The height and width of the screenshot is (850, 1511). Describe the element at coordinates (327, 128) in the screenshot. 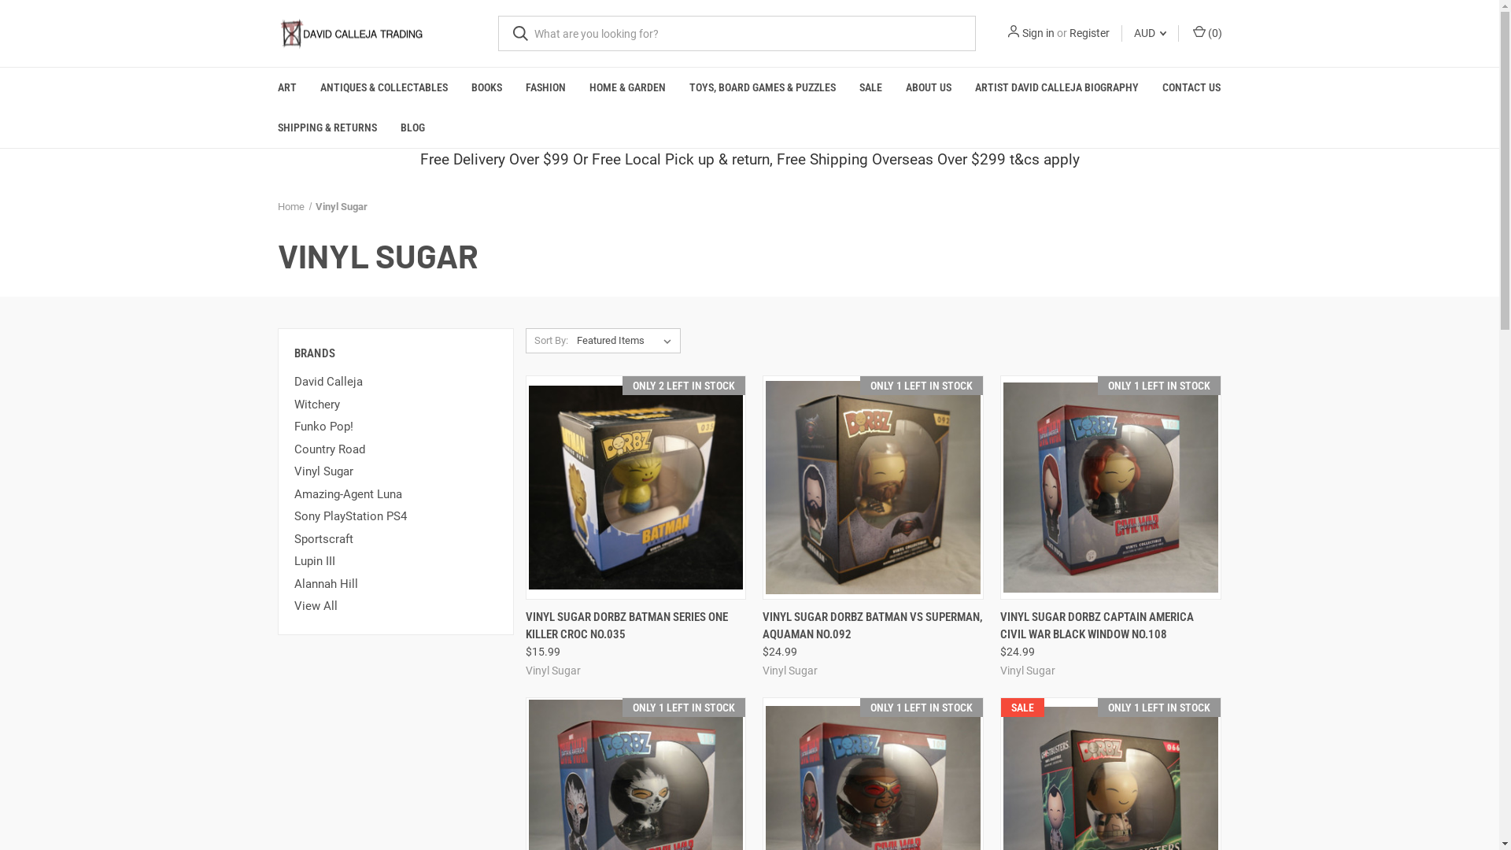

I see `SHIPPING & RETURNS` at that location.